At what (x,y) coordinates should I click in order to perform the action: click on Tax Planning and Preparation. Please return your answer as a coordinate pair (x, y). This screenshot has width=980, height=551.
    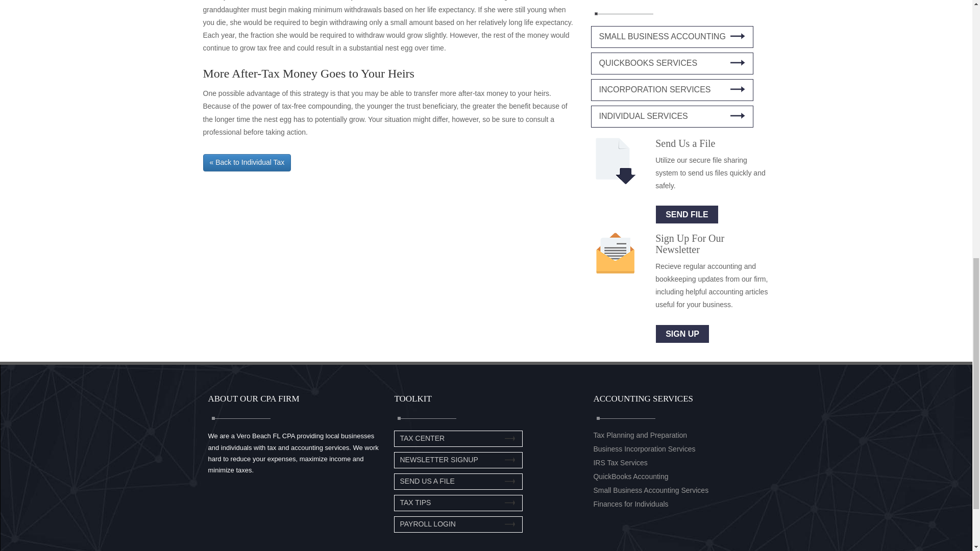
    Looking at the image, I should click on (640, 435).